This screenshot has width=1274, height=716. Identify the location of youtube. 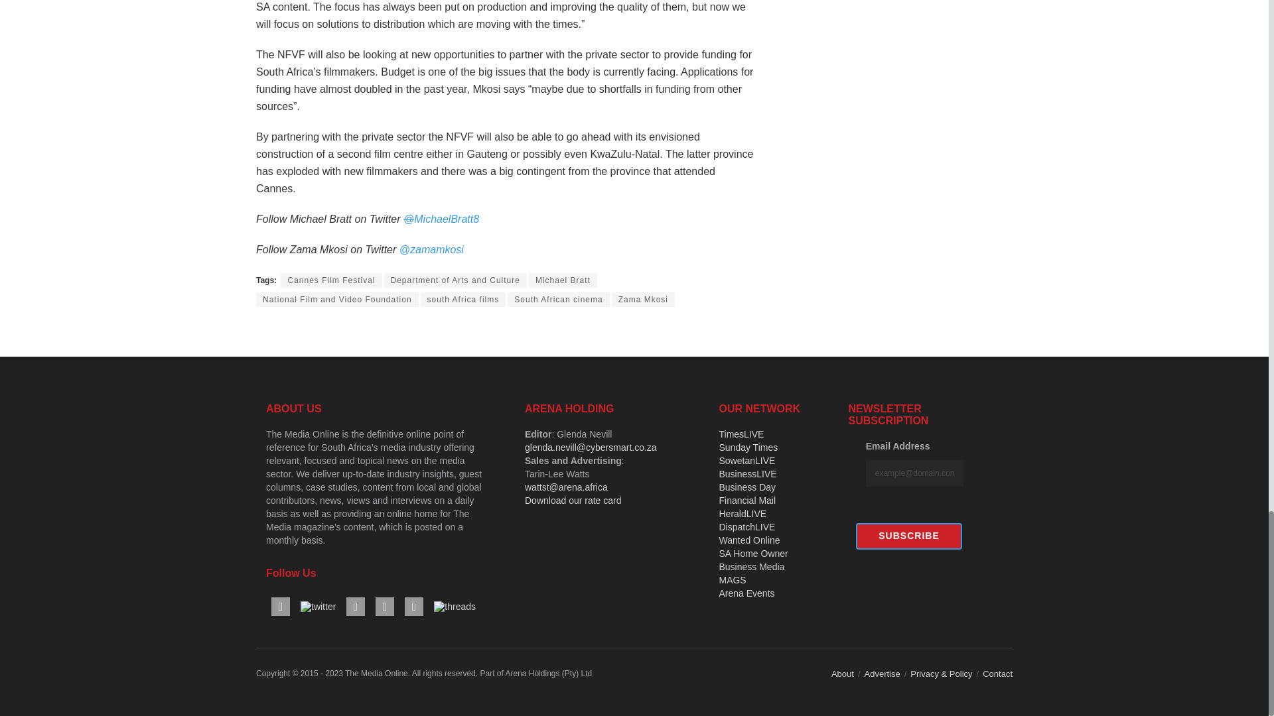
(356, 606).